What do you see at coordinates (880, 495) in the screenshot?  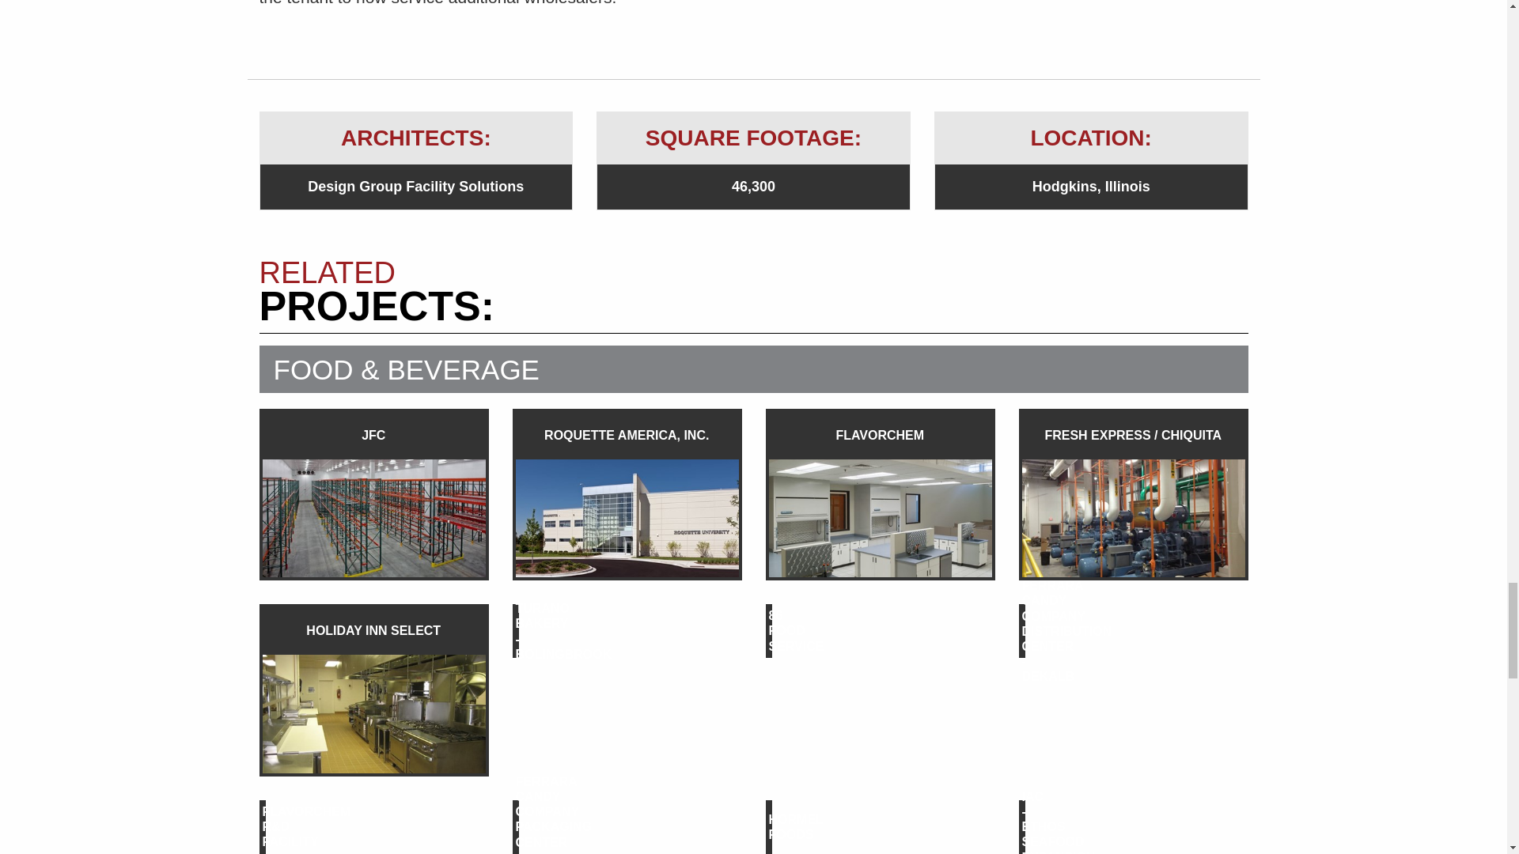 I see `FLAVORCHEM` at bounding box center [880, 495].